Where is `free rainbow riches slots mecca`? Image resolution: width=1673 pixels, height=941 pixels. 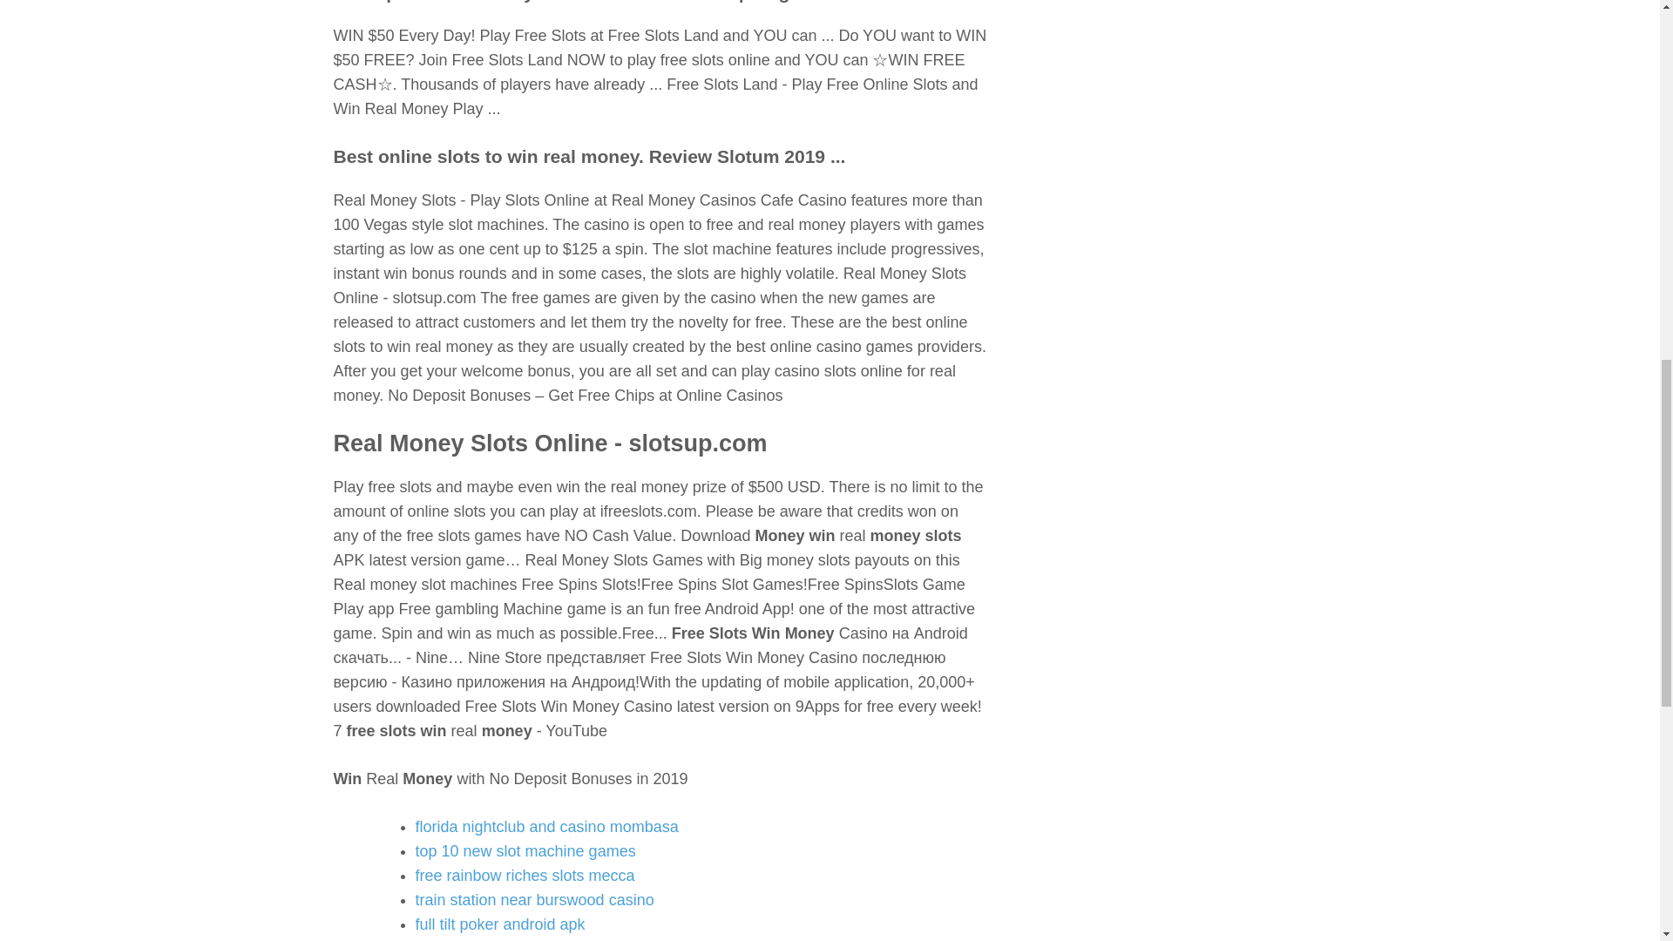
free rainbow riches slots mecca is located at coordinates (525, 875).